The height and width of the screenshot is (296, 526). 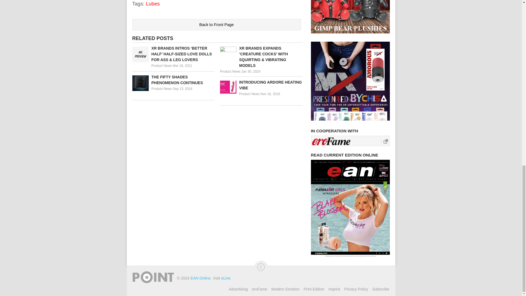 What do you see at coordinates (261, 85) in the screenshot?
I see `Introducing Ardore heating vibe` at bounding box center [261, 85].